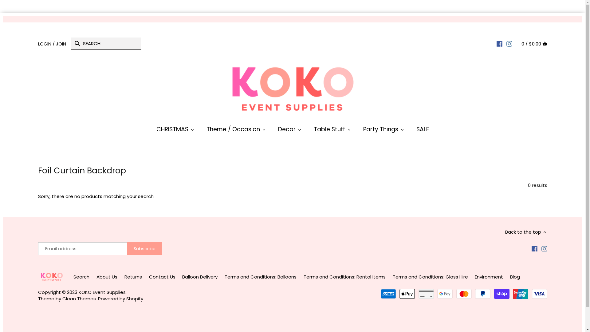 The image size is (590, 332). I want to click on INSTAGRAM, so click(509, 43).